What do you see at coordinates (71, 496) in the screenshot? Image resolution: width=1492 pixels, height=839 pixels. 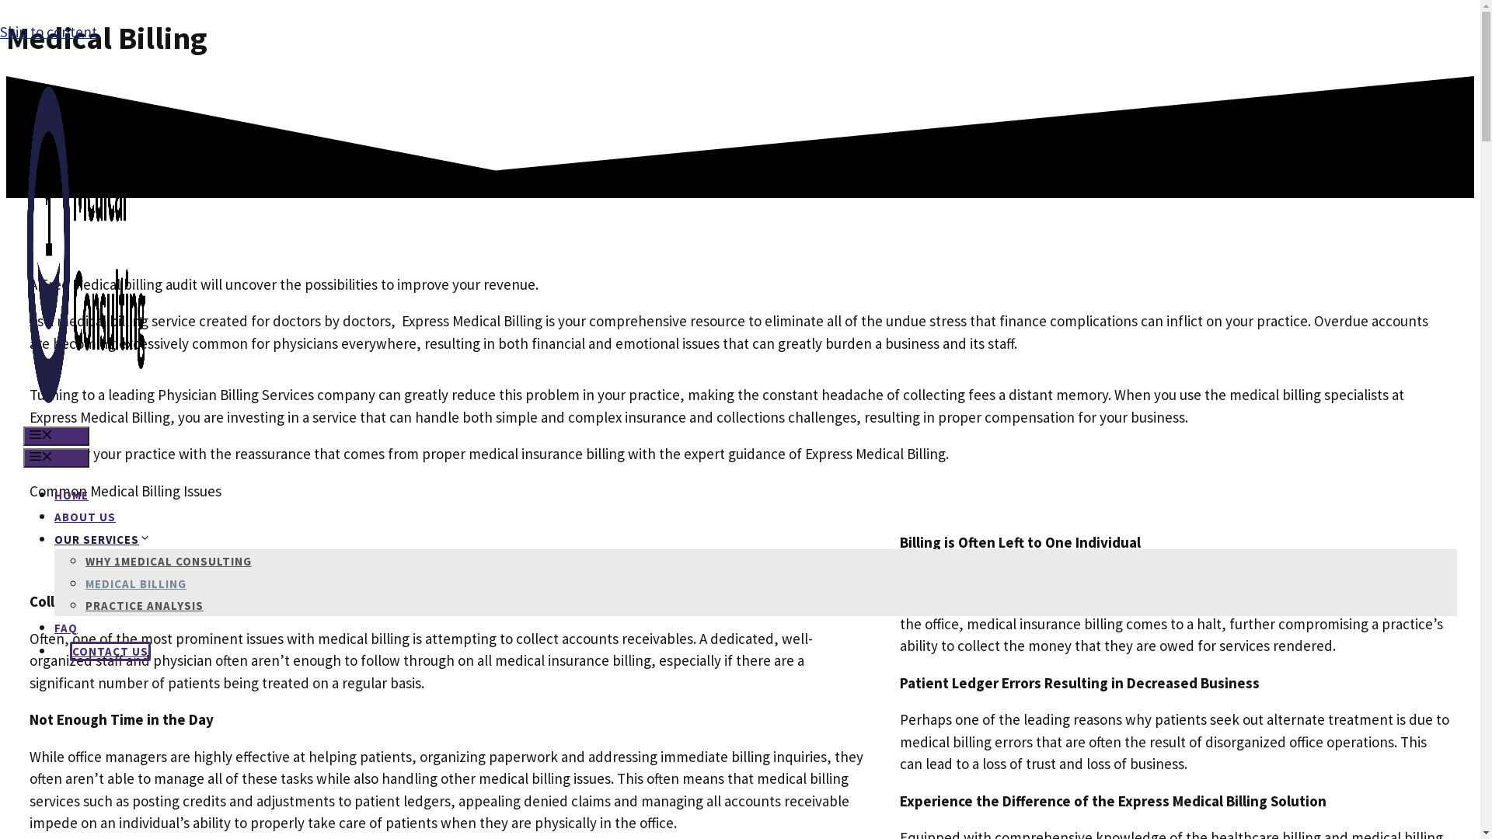 I see `HOME` at bounding box center [71, 496].